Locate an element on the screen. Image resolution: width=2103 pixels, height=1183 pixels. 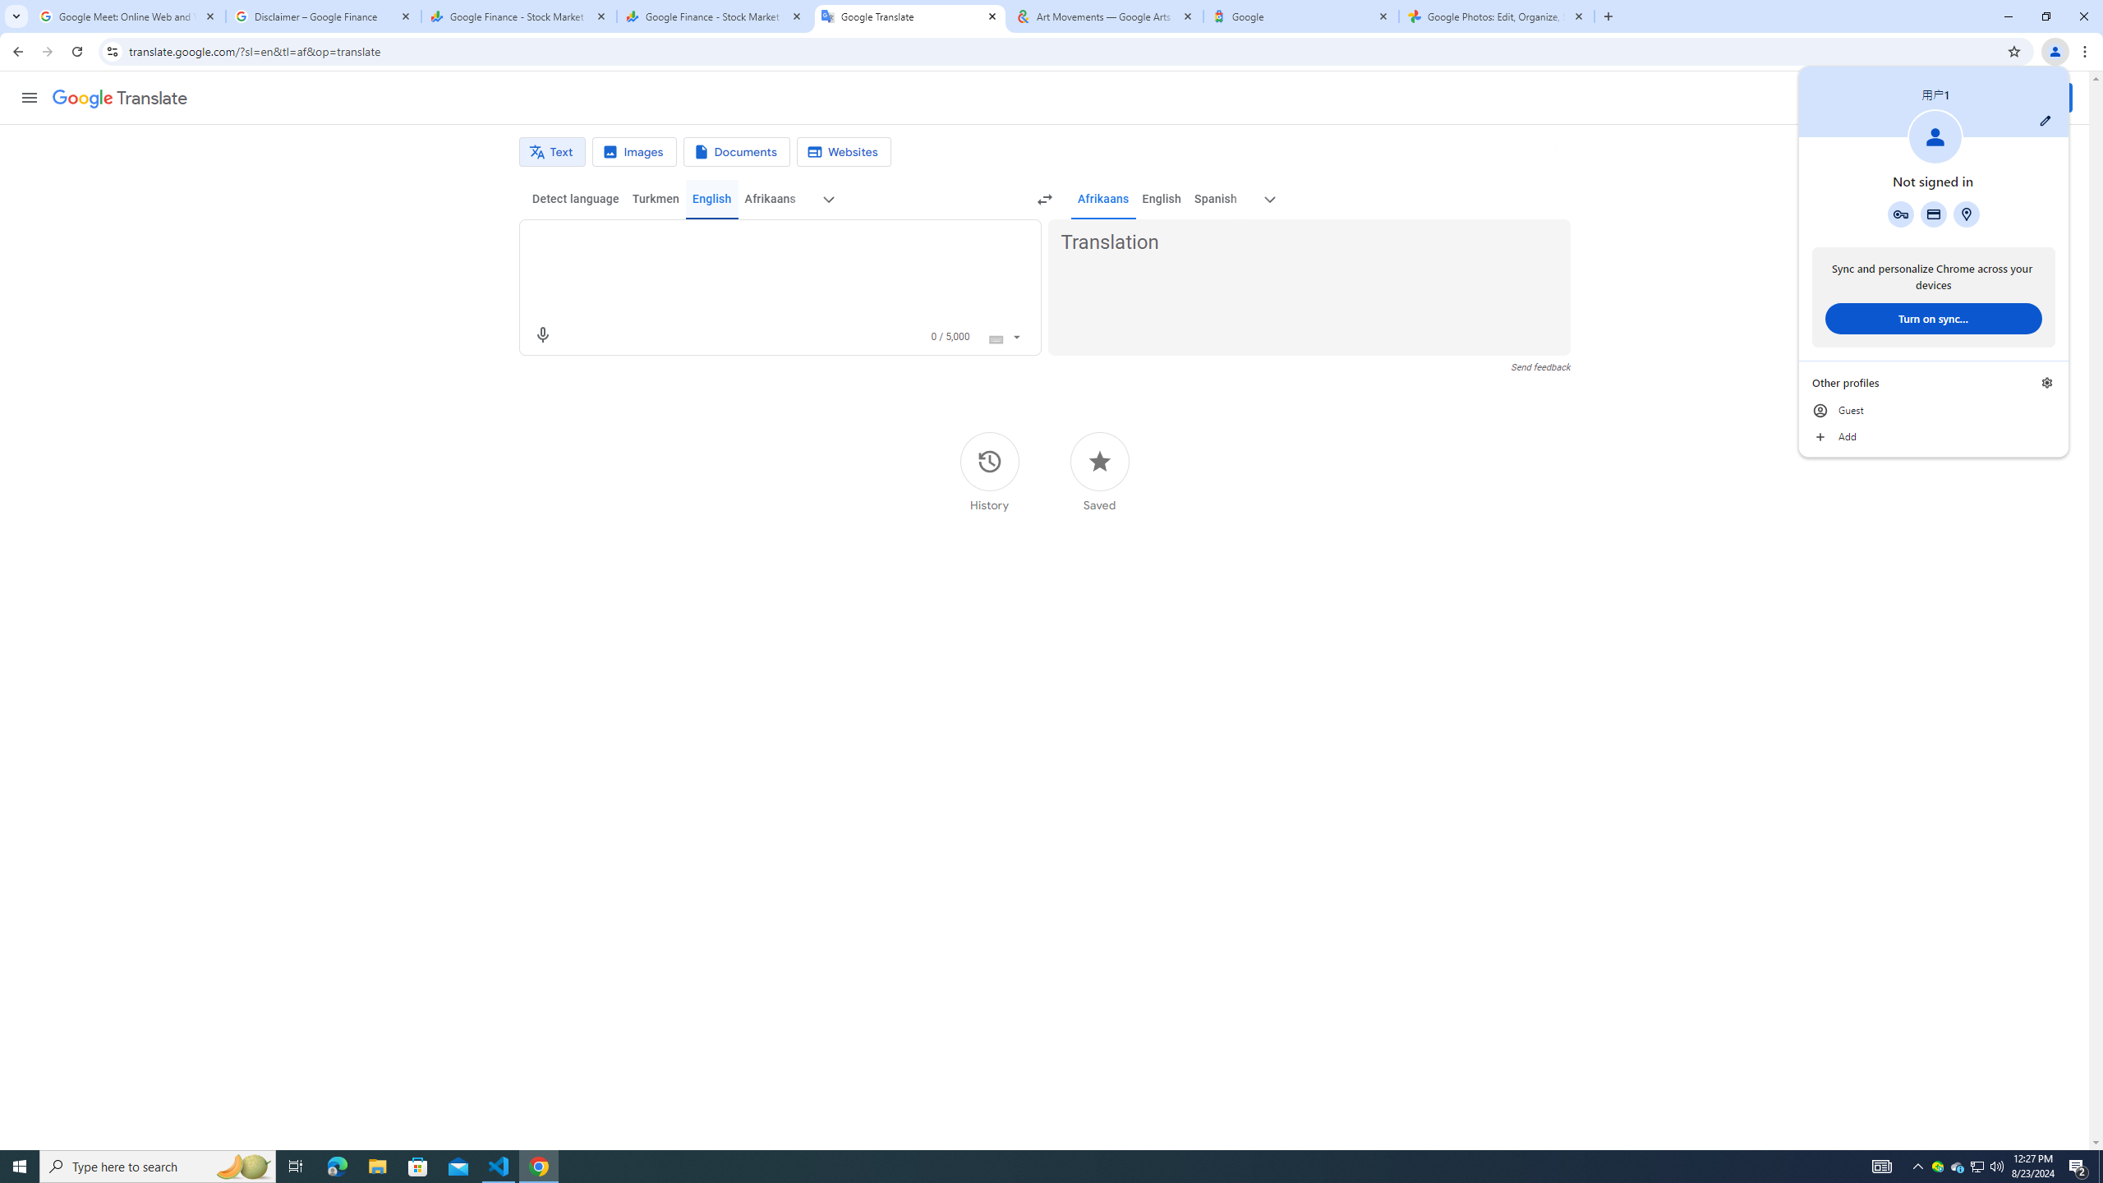
File Explorer is located at coordinates (377, 1167).